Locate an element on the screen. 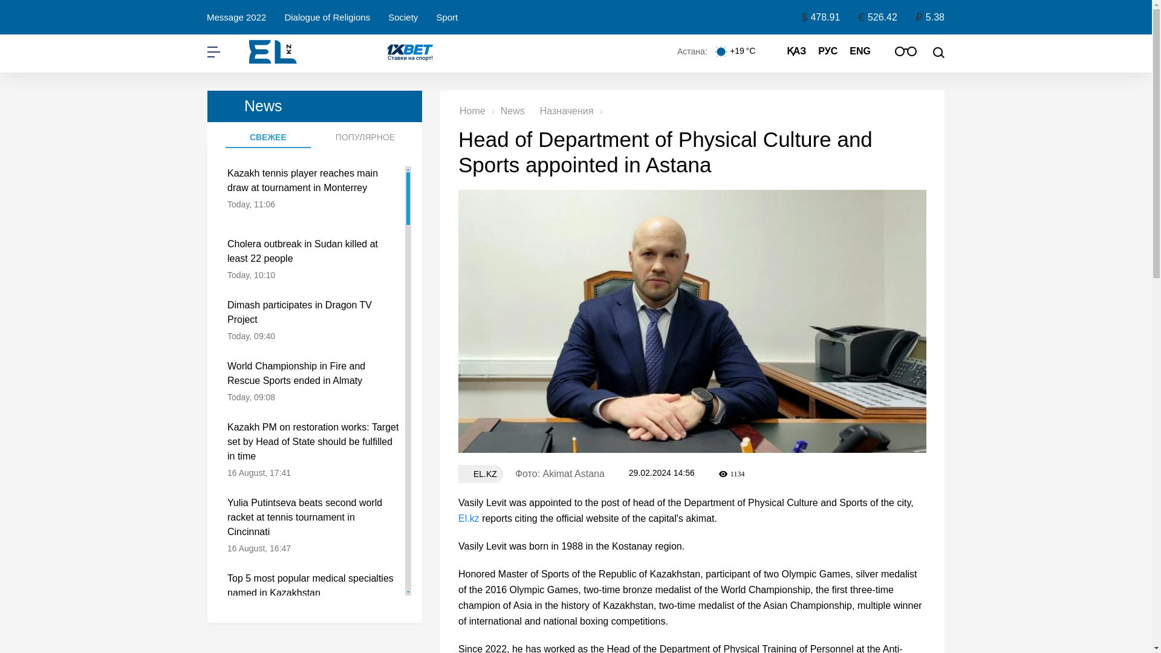  Society is located at coordinates (403, 18).